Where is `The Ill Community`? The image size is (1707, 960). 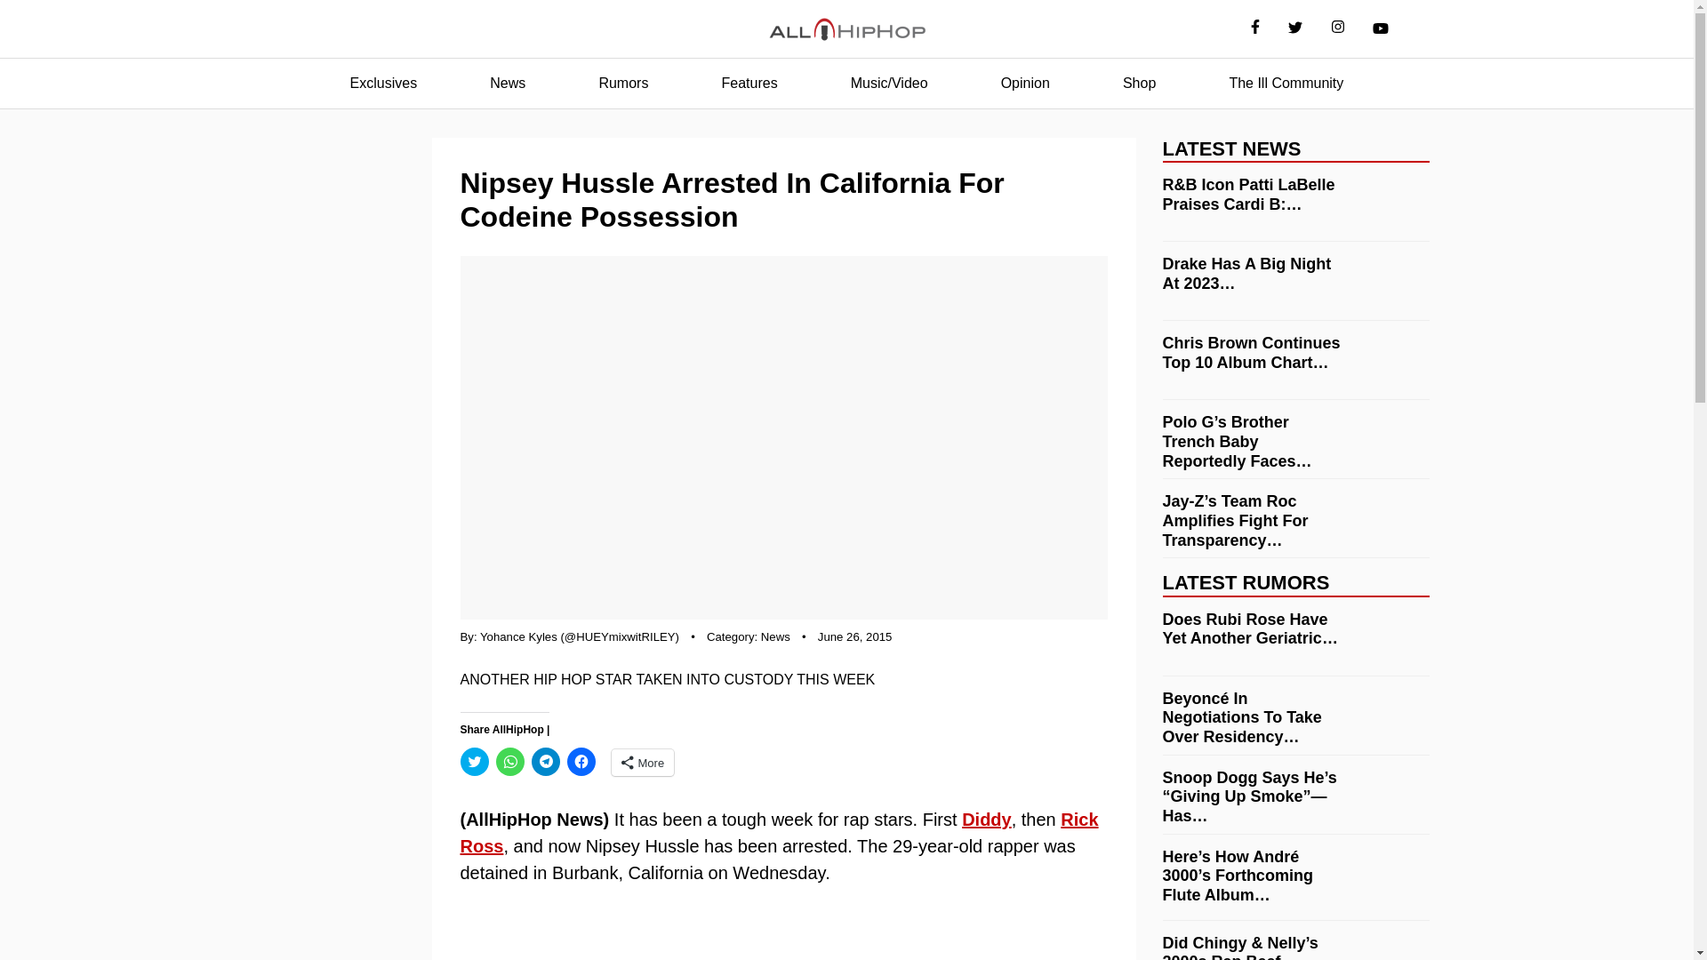
The Ill Community is located at coordinates (1286, 84).